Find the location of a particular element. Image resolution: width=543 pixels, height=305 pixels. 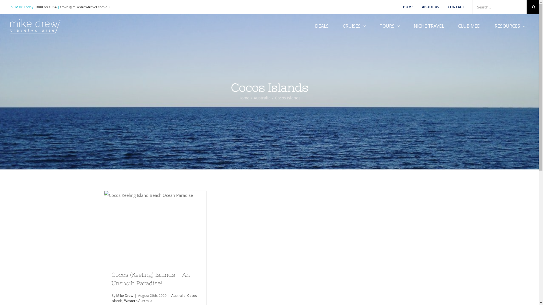

Western Australia is located at coordinates (138, 300).